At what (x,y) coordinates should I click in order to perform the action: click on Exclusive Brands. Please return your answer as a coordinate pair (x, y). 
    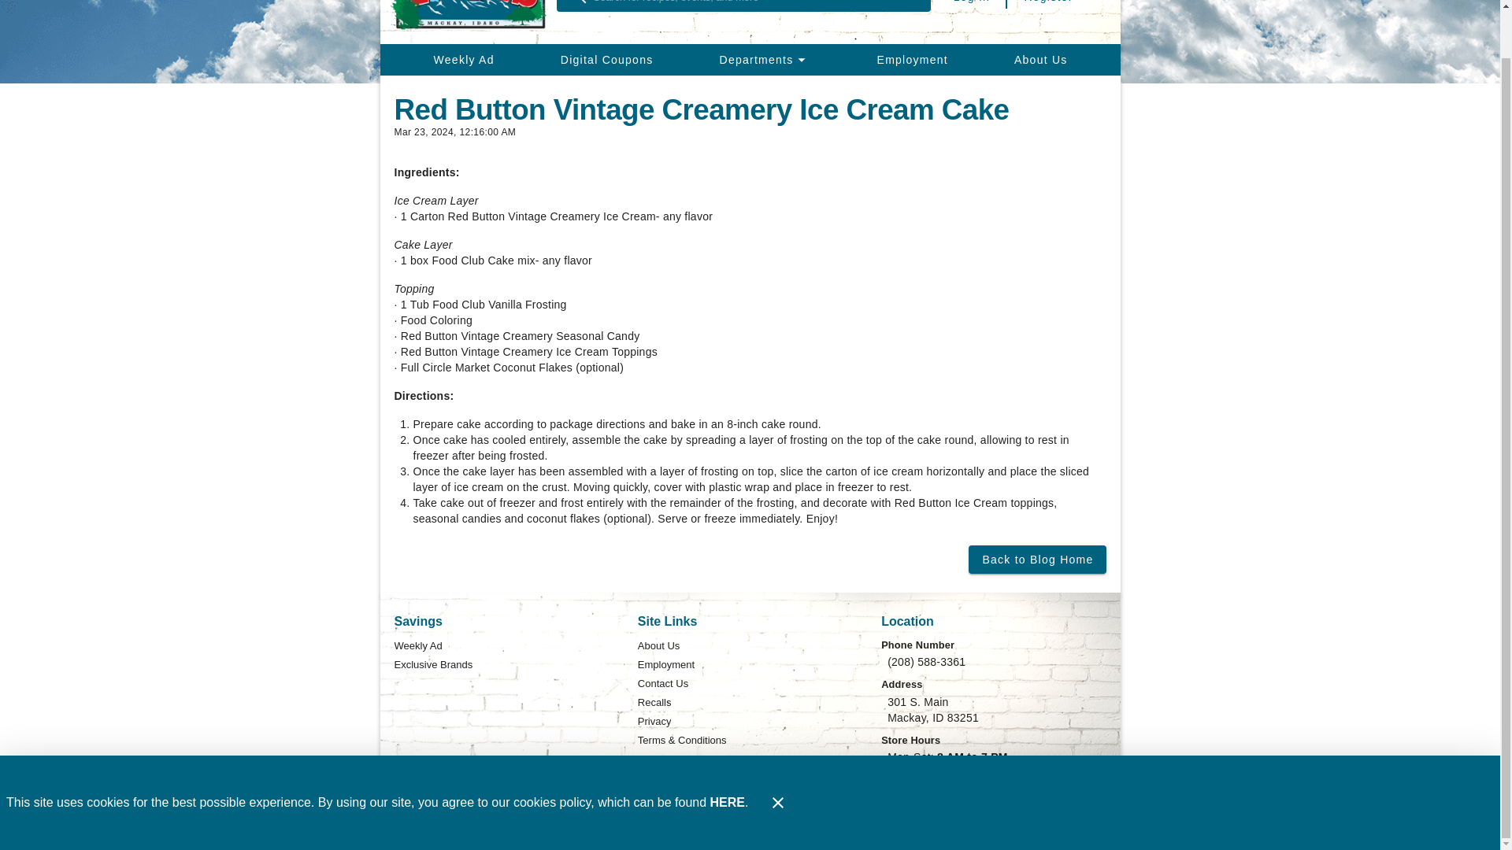
    Looking at the image, I should click on (432, 664).